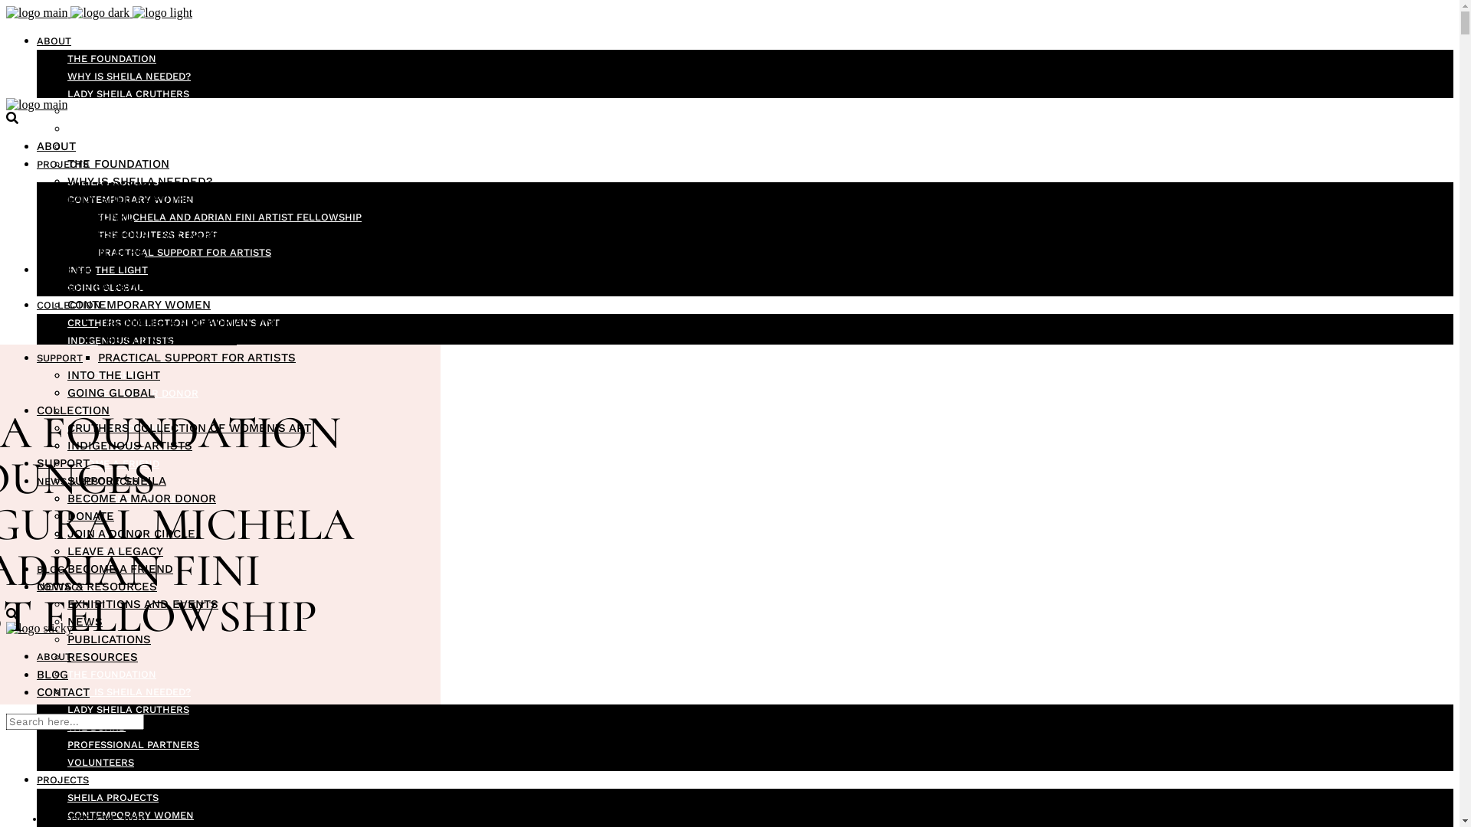  What do you see at coordinates (158, 234) in the screenshot?
I see `THE COUNTESS REPORT` at bounding box center [158, 234].